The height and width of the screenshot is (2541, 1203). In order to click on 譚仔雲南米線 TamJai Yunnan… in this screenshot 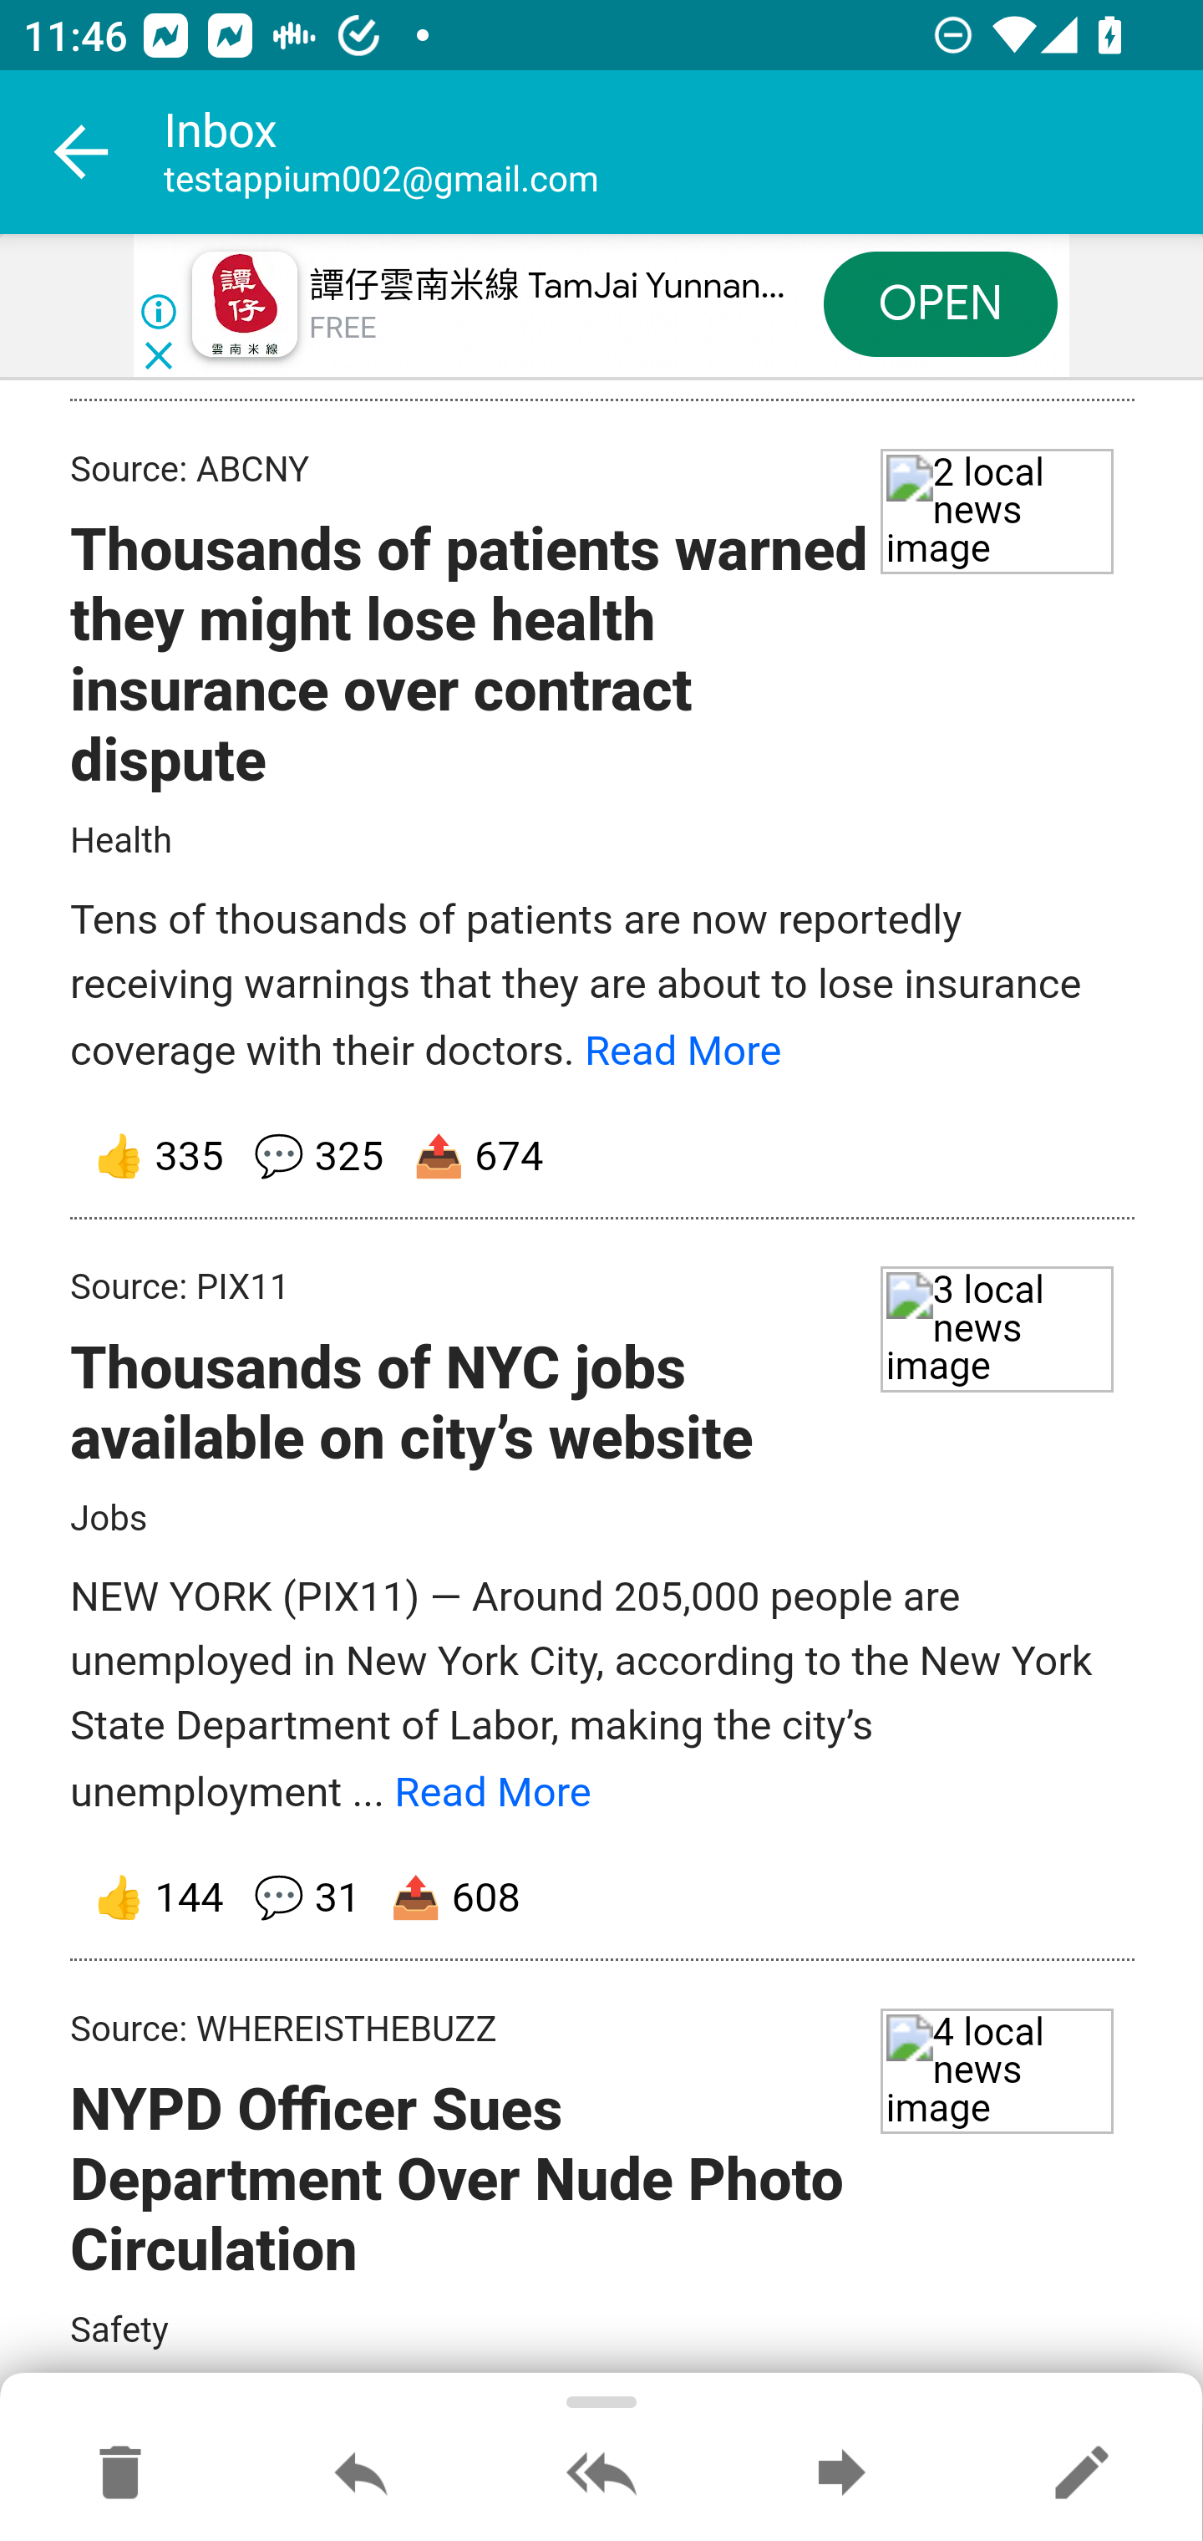, I will do `click(547, 287)`.